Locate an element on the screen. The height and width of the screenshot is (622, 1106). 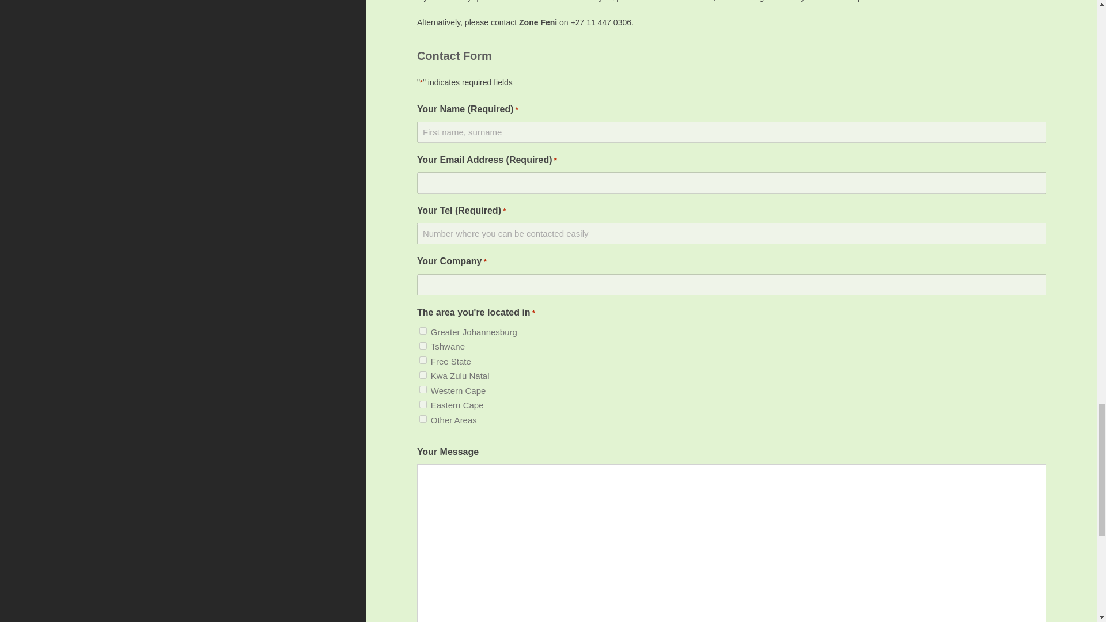
Kwa Zulu Natal is located at coordinates (423, 374).